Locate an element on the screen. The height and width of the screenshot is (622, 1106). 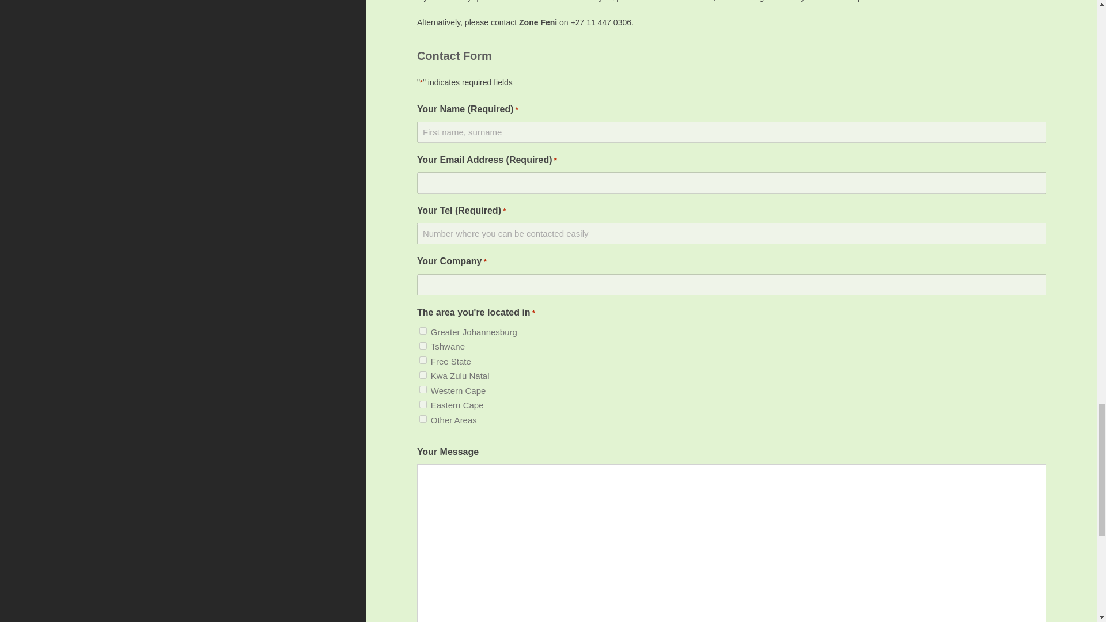
Kwa Zulu Natal is located at coordinates (423, 374).